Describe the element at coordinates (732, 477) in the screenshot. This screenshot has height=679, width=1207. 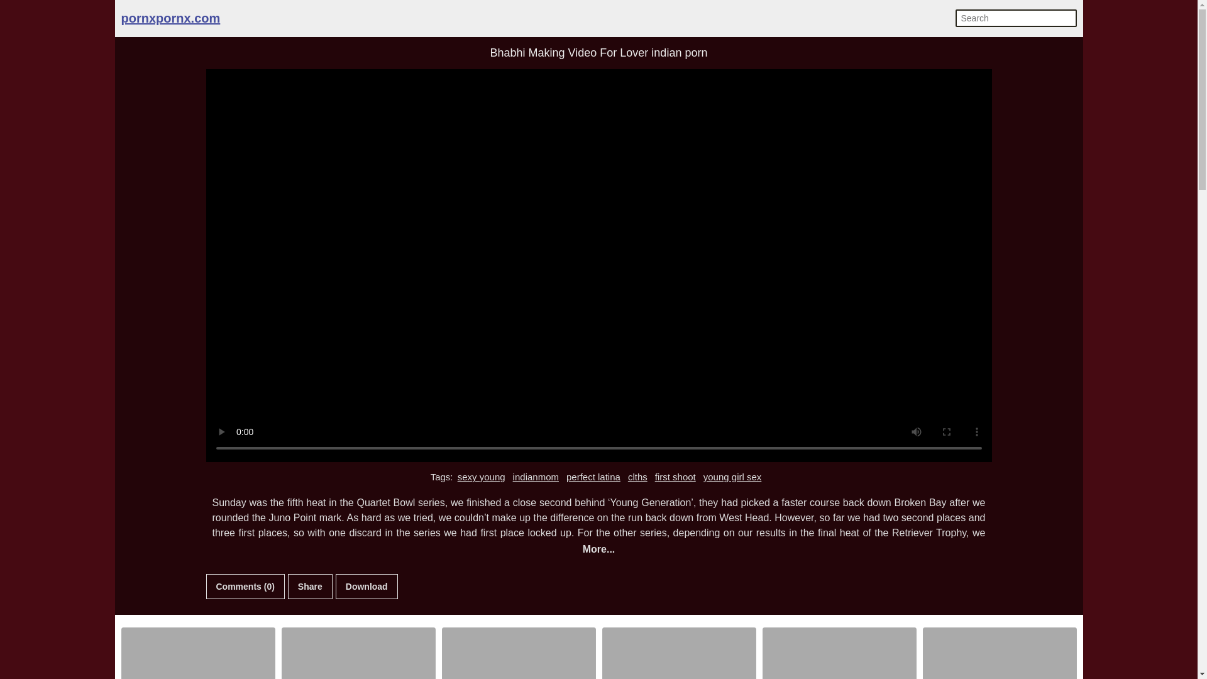
I see `young girl sex` at that location.